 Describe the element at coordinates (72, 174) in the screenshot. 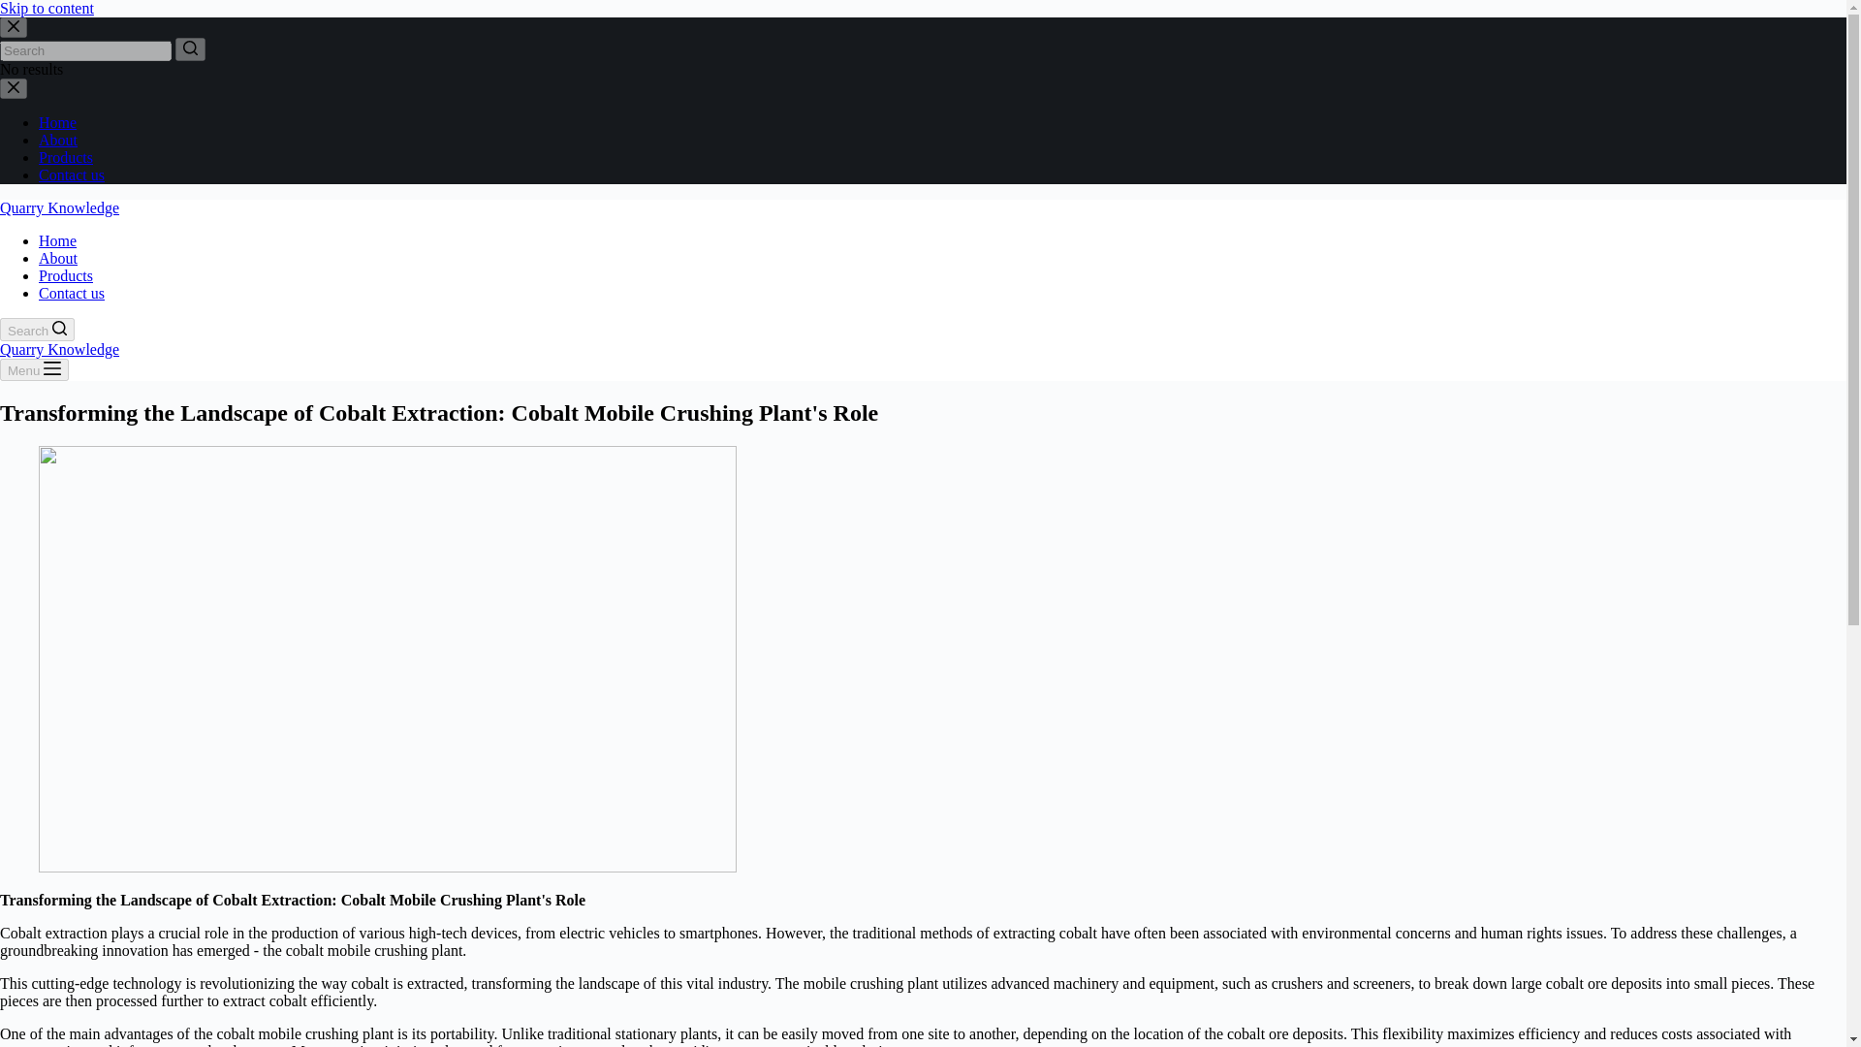

I see `Contact us` at that location.